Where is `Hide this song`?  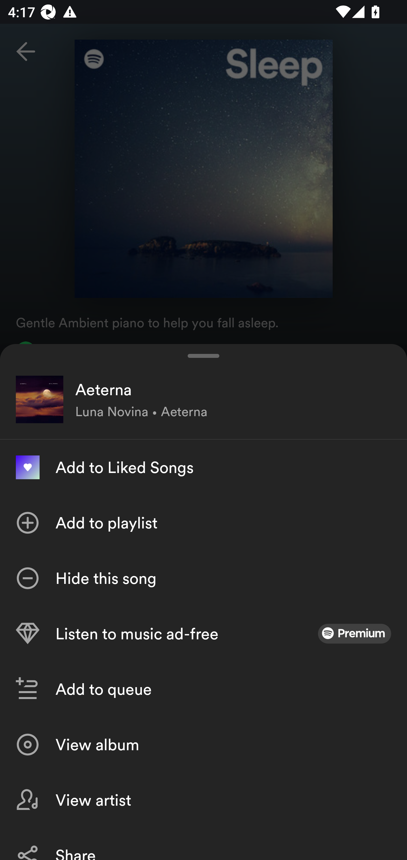
Hide this song is located at coordinates (203, 578).